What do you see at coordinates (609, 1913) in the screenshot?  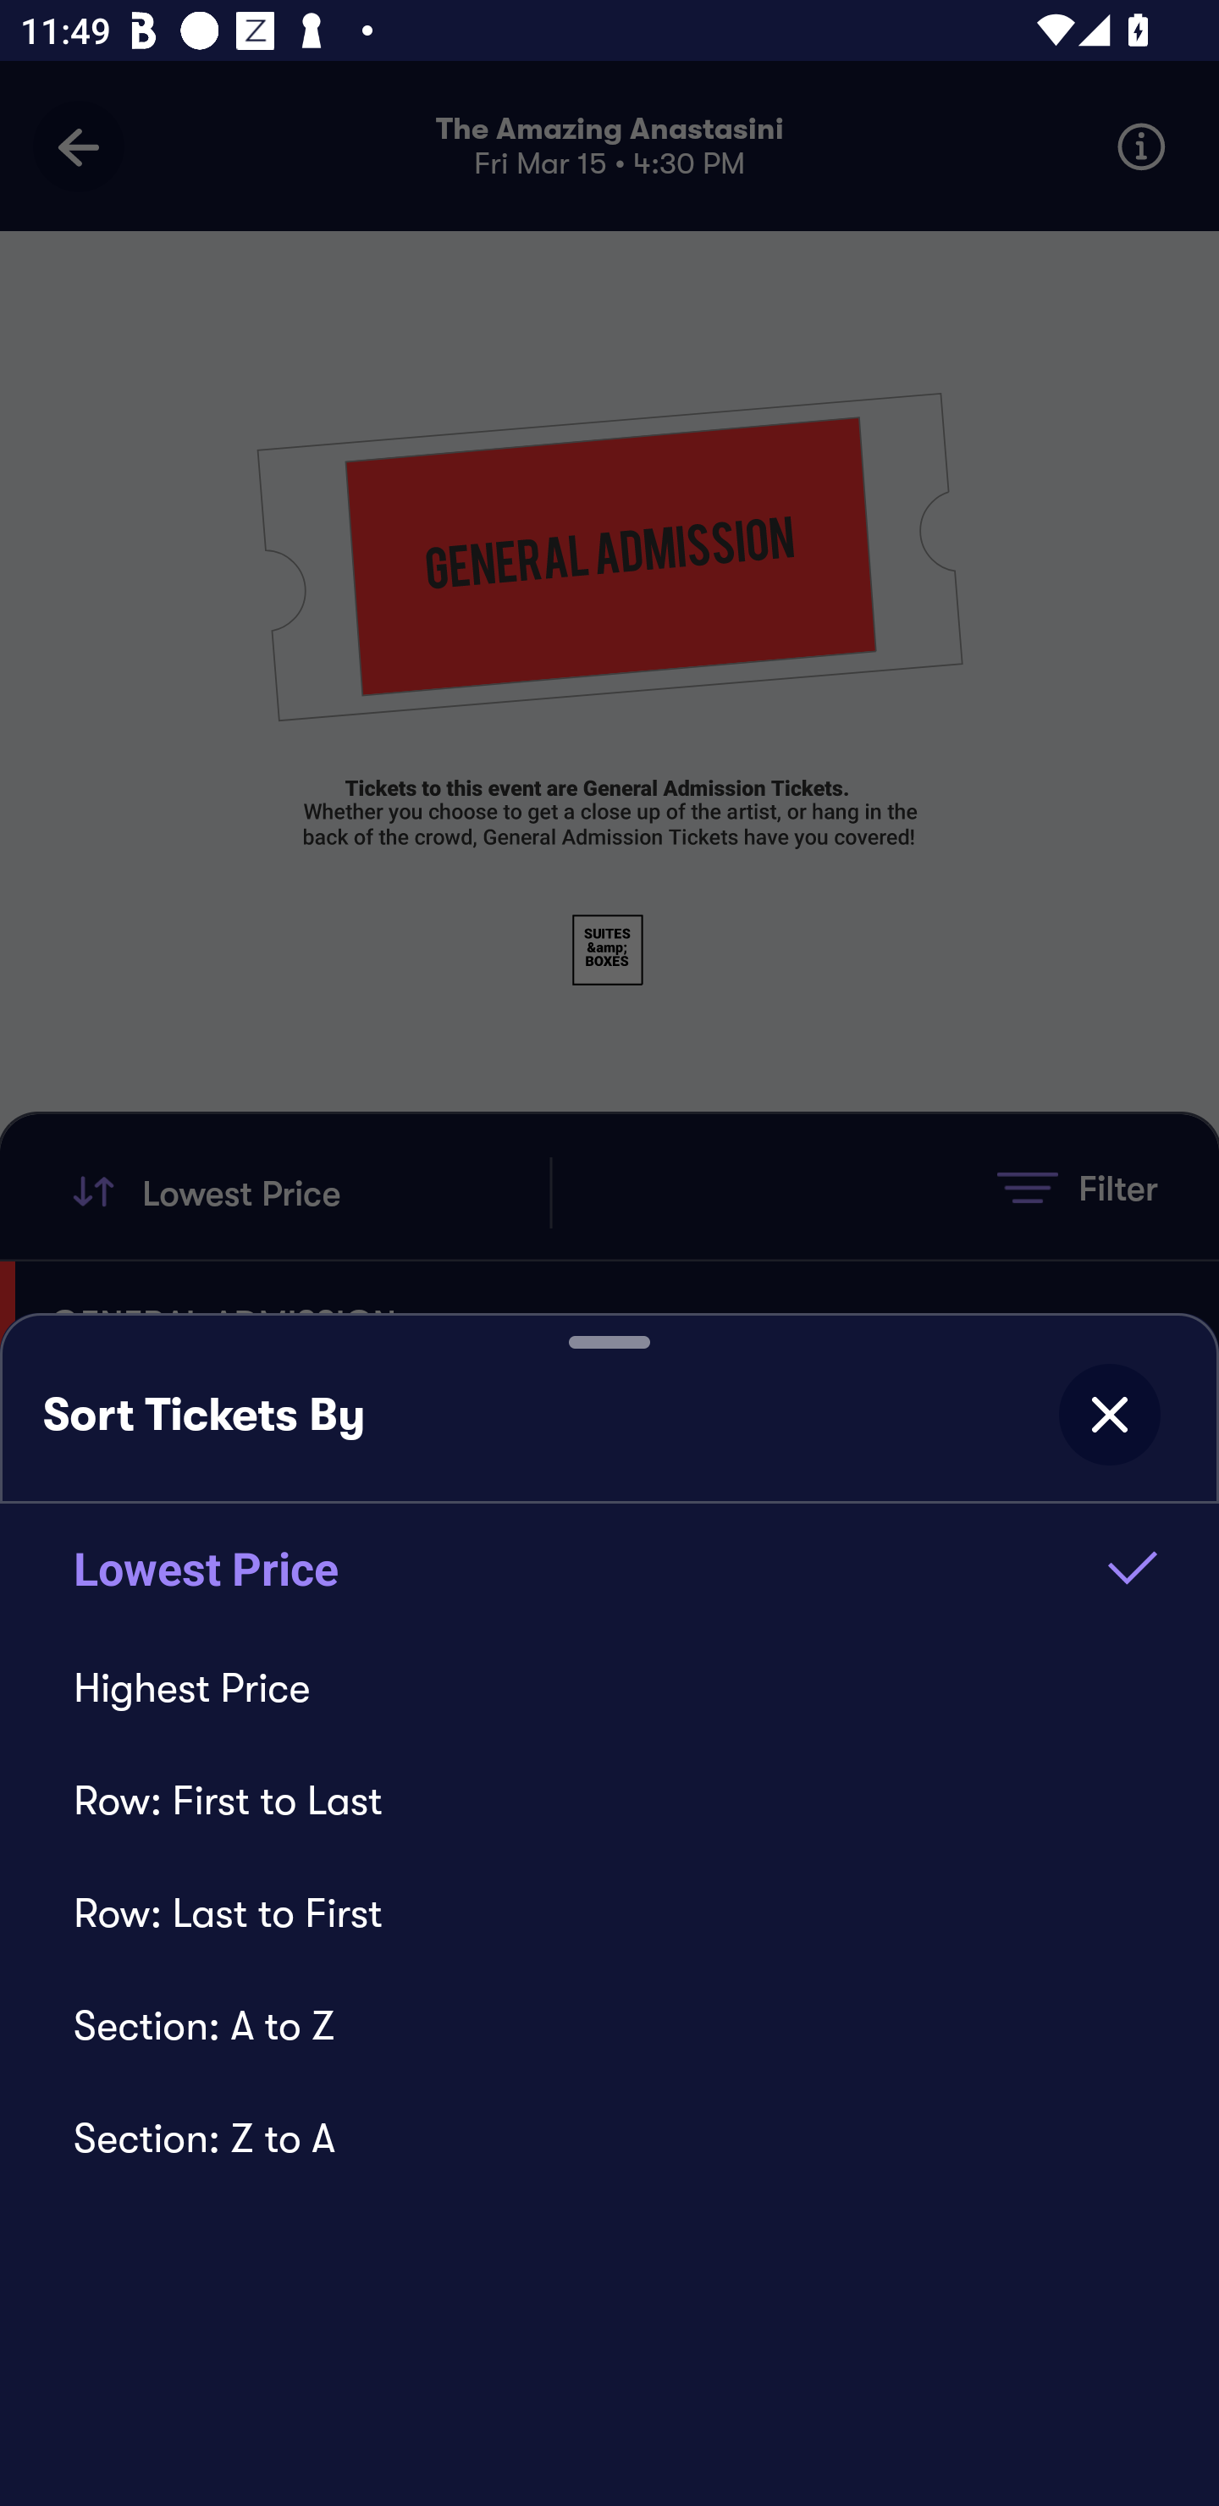 I see `Row: Last to First` at bounding box center [609, 1913].